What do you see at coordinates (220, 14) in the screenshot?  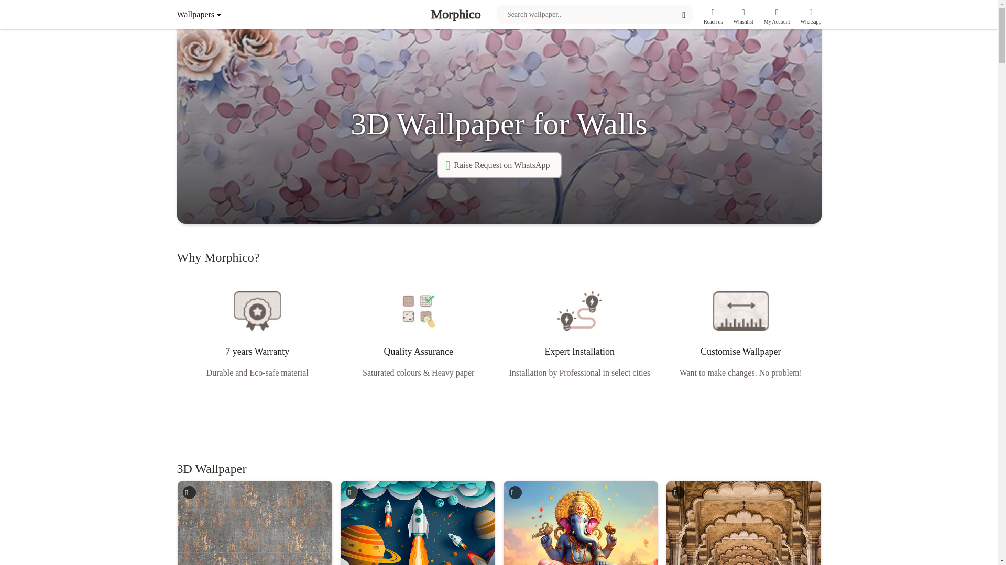 I see `Wallpapers` at bounding box center [220, 14].